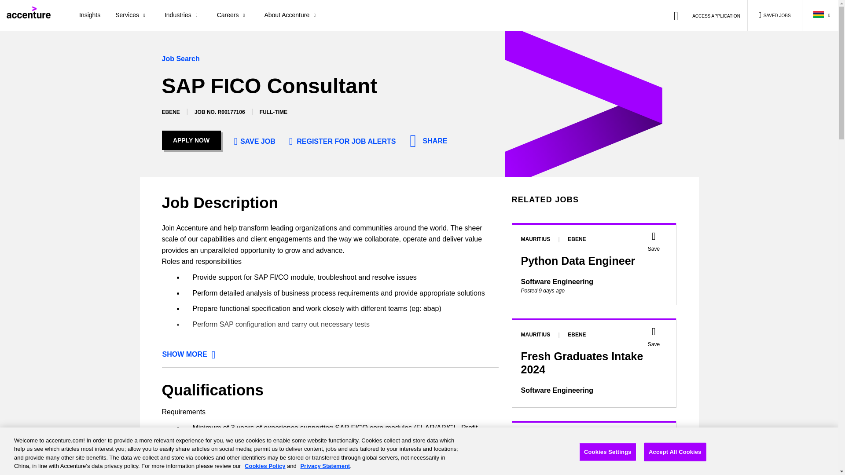  I want to click on Services, so click(132, 15).